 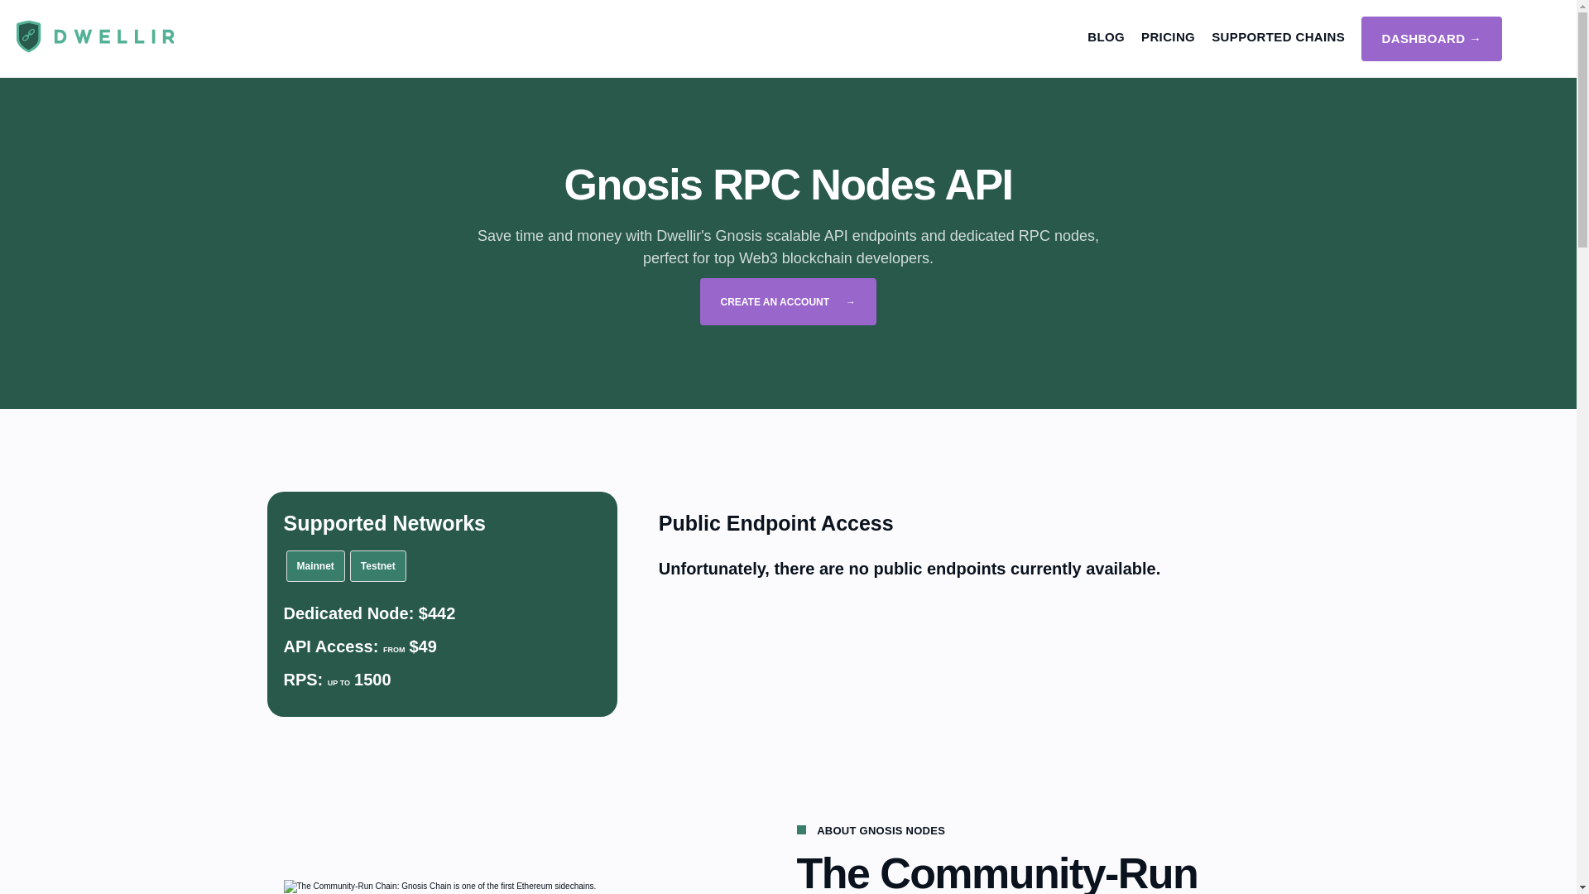 What do you see at coordinates (1106, 37) in the screenshot?
I see `BLOG` at bounding box center [1106, 37].